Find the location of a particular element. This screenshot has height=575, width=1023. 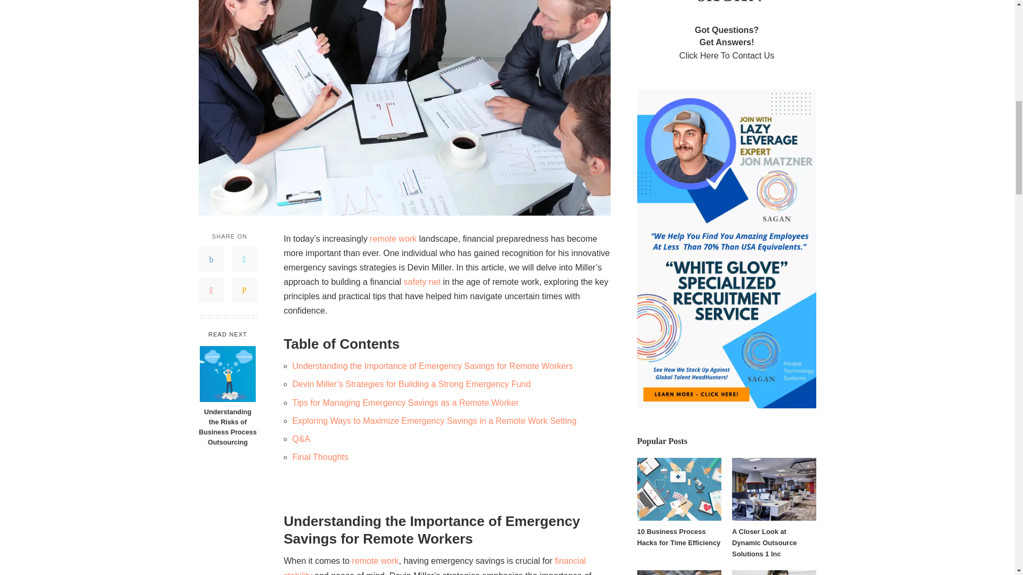

Twitter is located at coordinates (243, 259).